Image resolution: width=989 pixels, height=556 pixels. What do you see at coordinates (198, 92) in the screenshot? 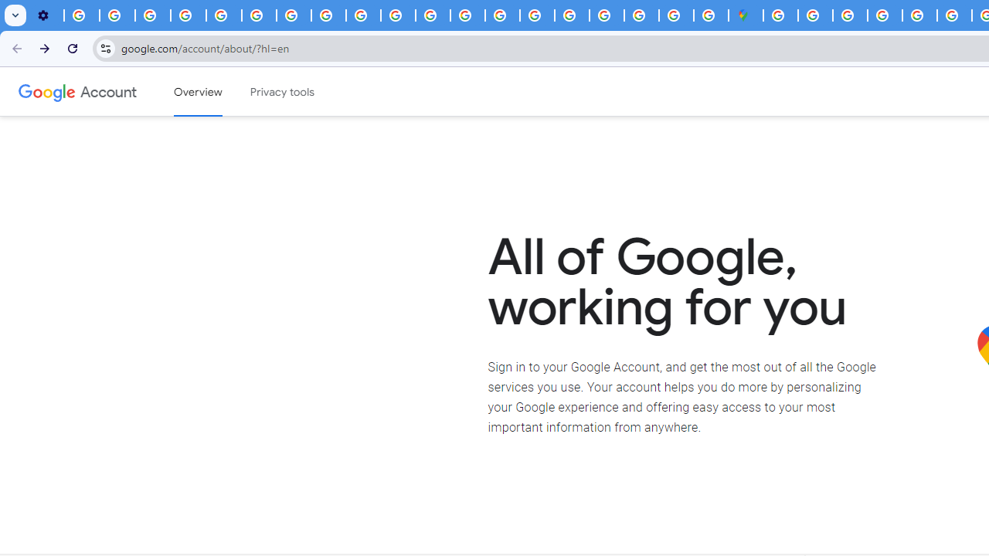
I see `Google Account overview` at bounding box center [198, 92].